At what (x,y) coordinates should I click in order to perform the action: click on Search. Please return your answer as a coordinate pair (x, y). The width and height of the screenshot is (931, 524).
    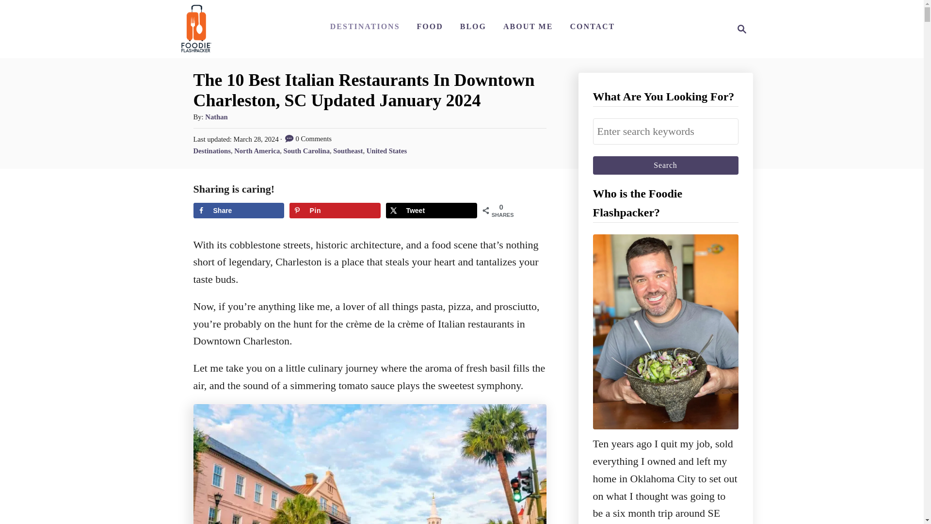
    Looking at the image, I should click on (665, 165).